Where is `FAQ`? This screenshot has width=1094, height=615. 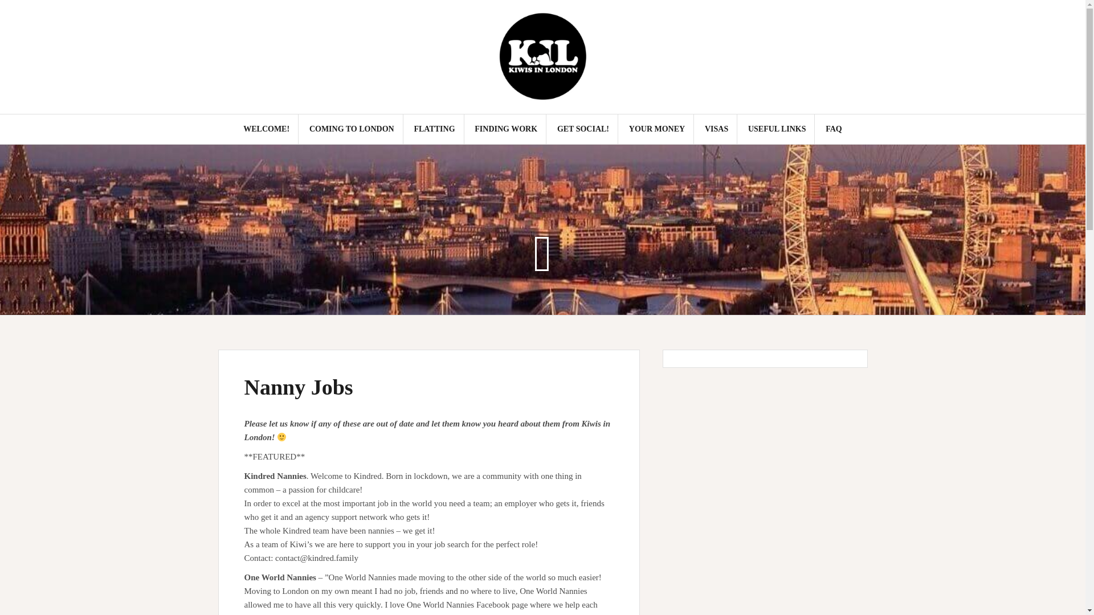
FAQ is located at coordinates (834, 129).